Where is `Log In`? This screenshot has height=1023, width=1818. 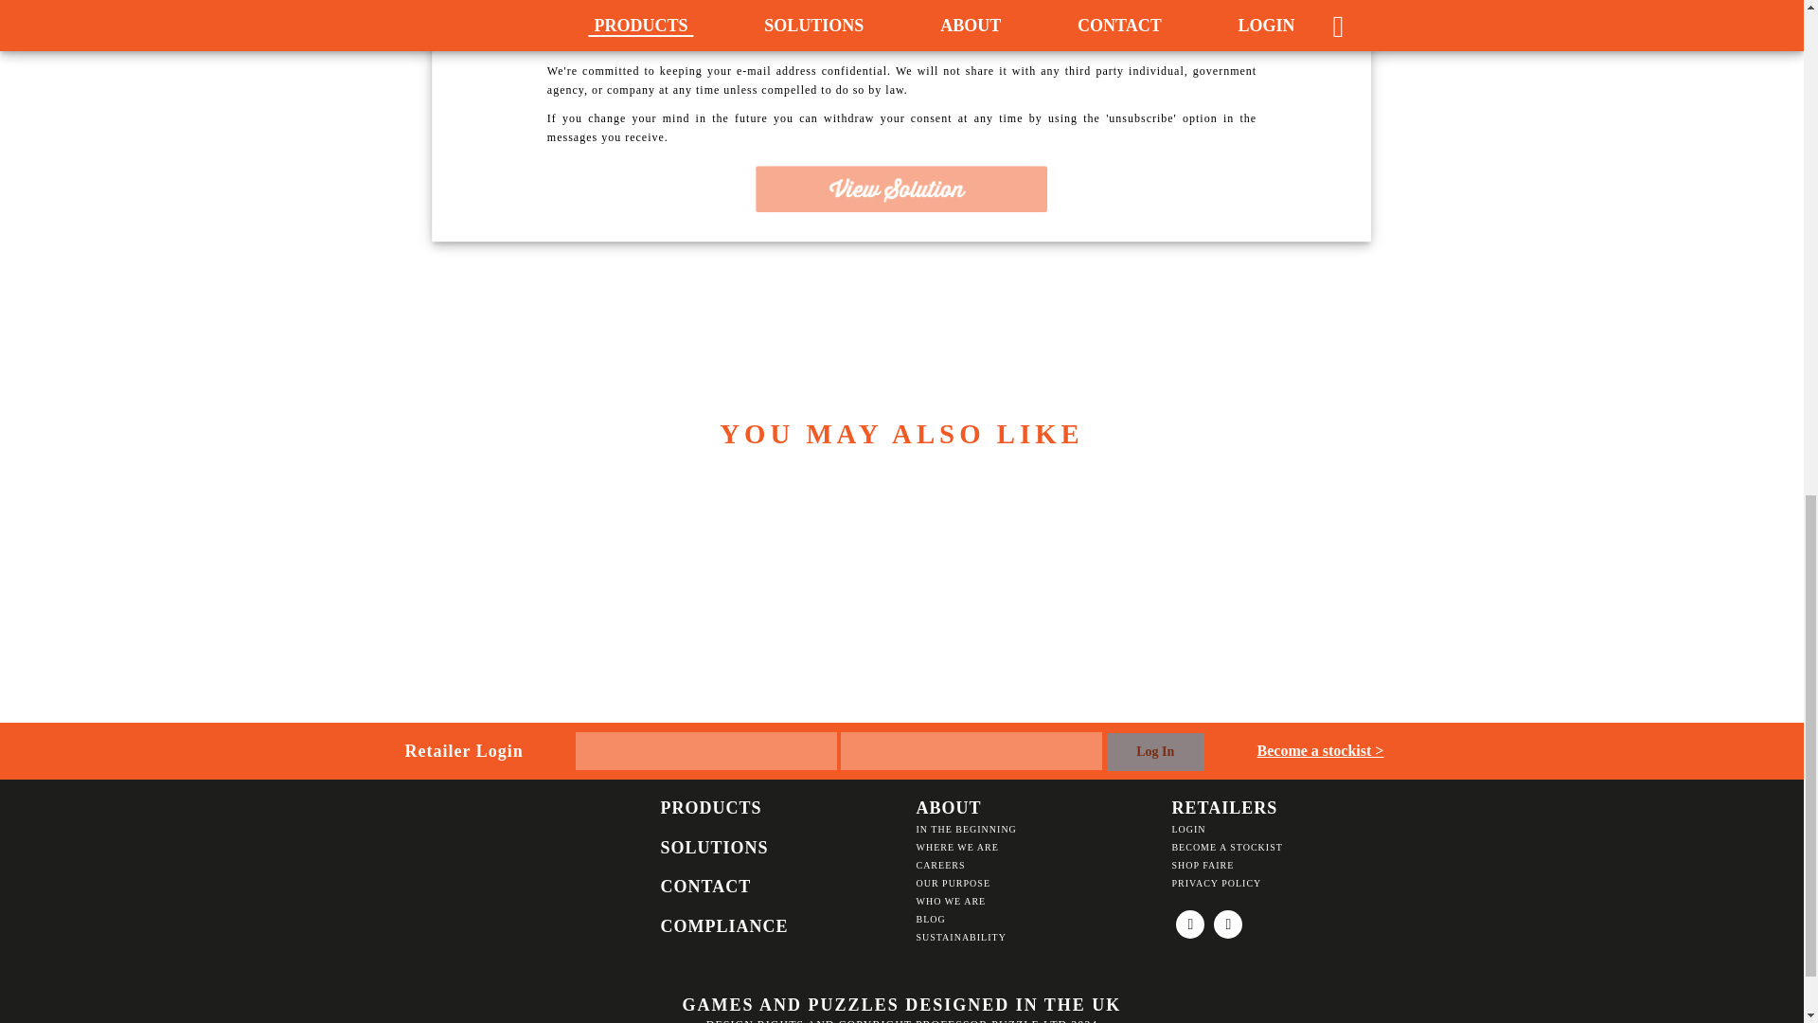
Log In is located at coordinates (1154, 752).